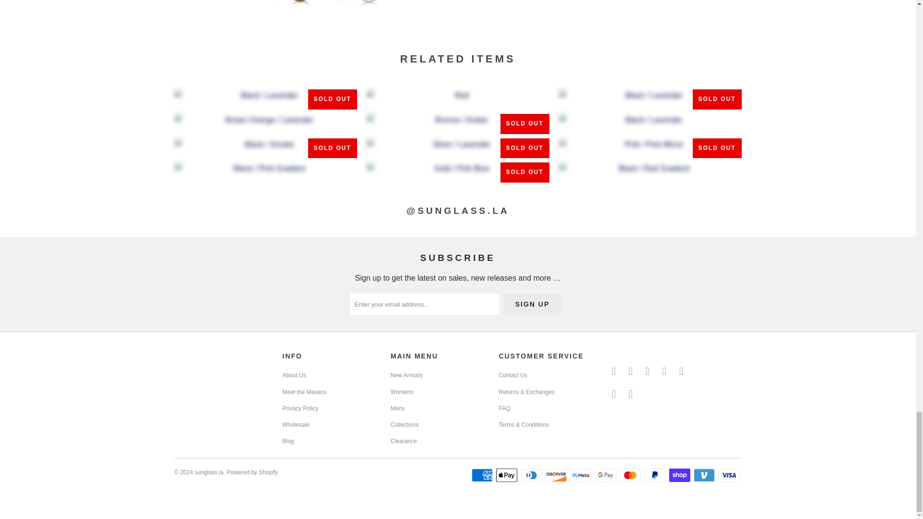  Describe the element at coordinates (631, 371) in the screenshot. I see `sunglass.la on Facebook` at that location.